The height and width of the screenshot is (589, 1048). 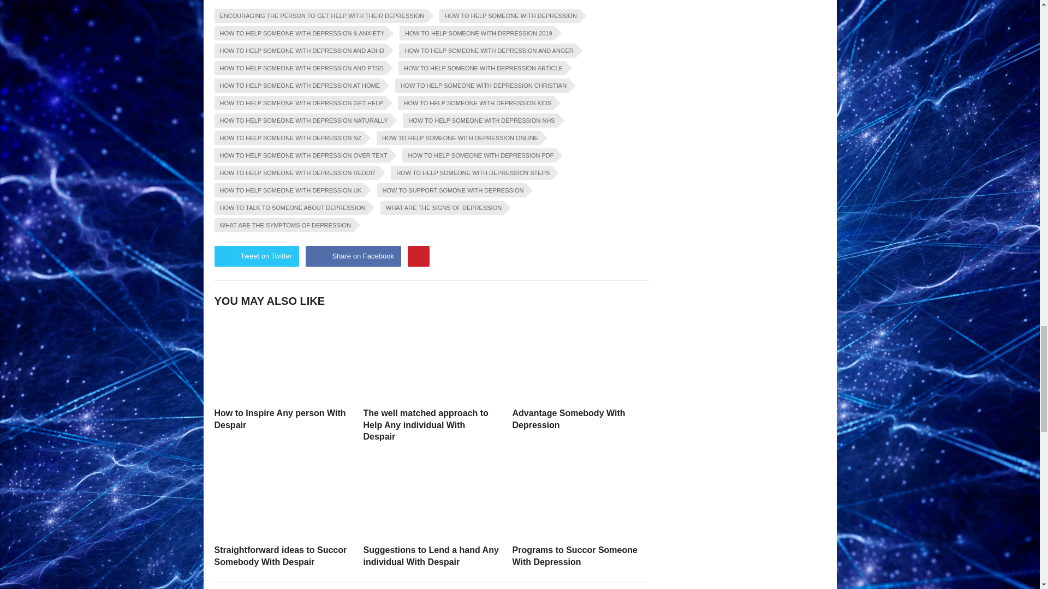 What do you see at coordinates (477, 33) in the screenshot?
I see `HOW TO HELP SOMEONE WITH DEPRESSION 2019` at bounding box center [477, 33].